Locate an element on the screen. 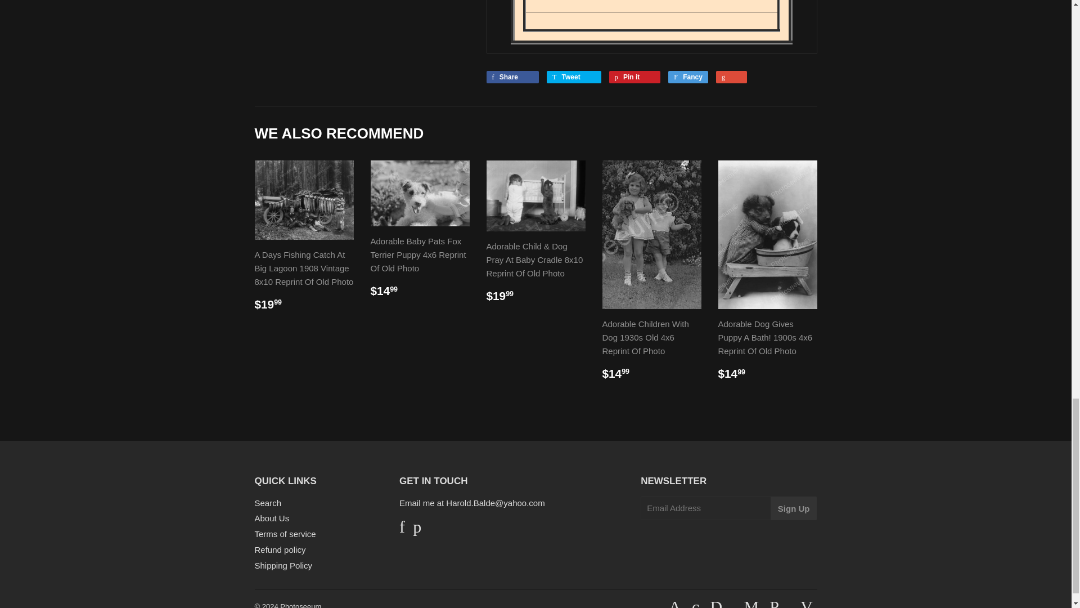 Image resolution: width=1080 pixels, height=608 pixels. Photoseeum on Pinterest is located at coordinates (416, 529).